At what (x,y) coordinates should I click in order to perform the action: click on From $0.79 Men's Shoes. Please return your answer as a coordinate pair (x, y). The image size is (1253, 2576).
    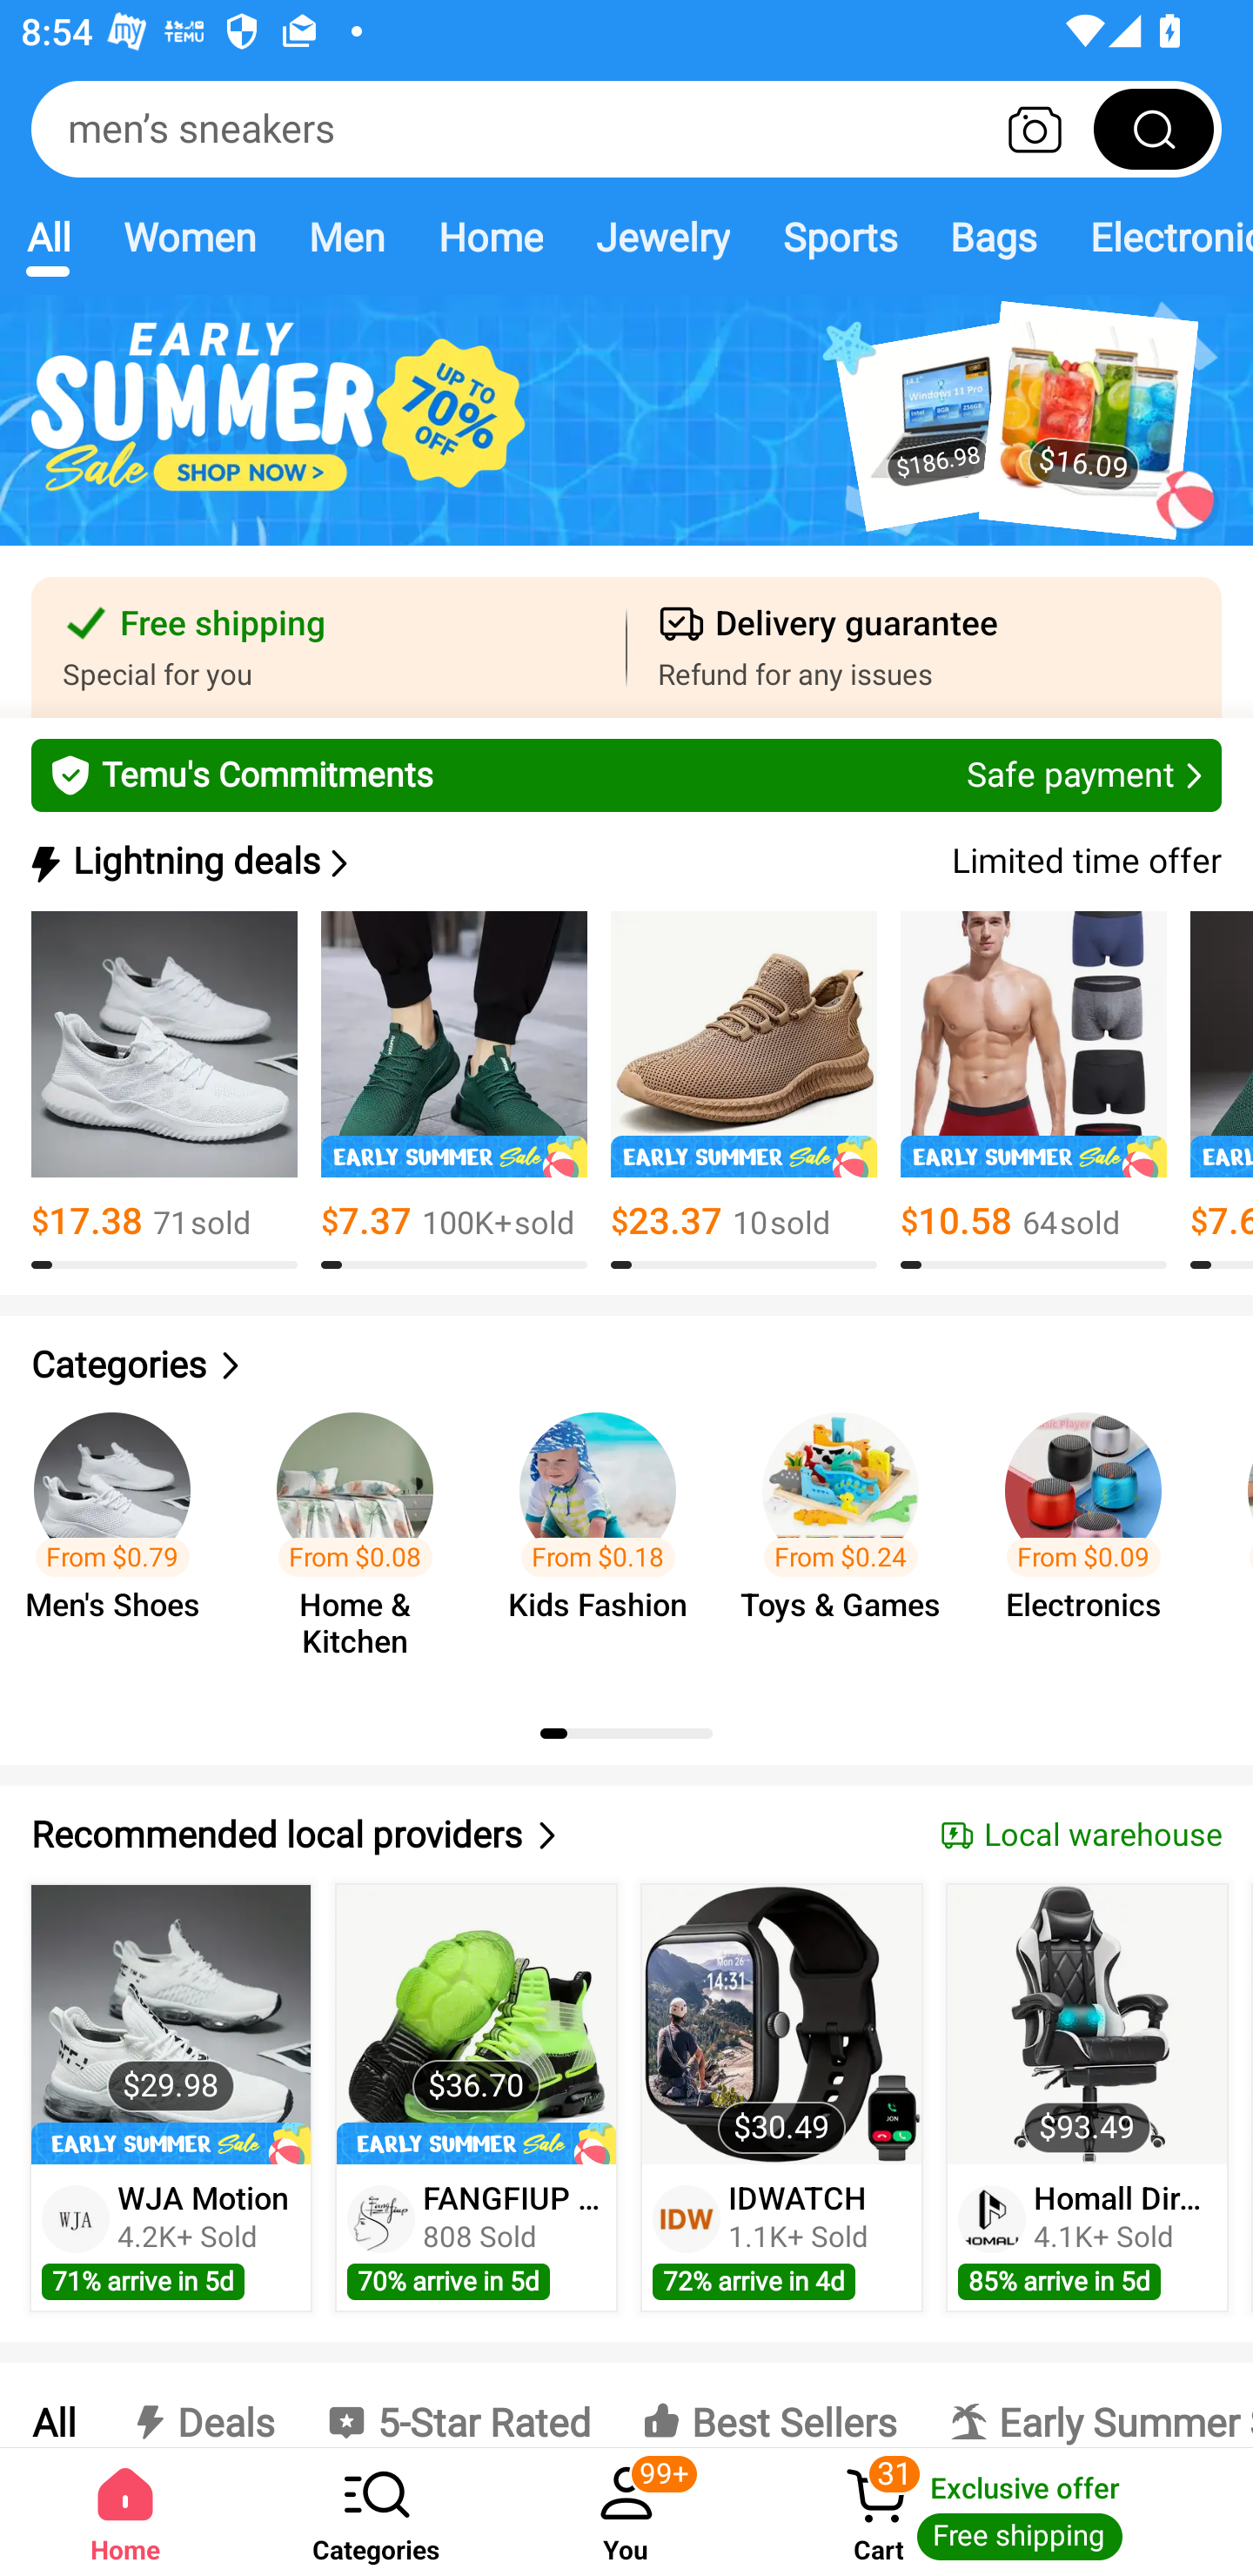
    Looking at the image, I should click on (122, 1539).